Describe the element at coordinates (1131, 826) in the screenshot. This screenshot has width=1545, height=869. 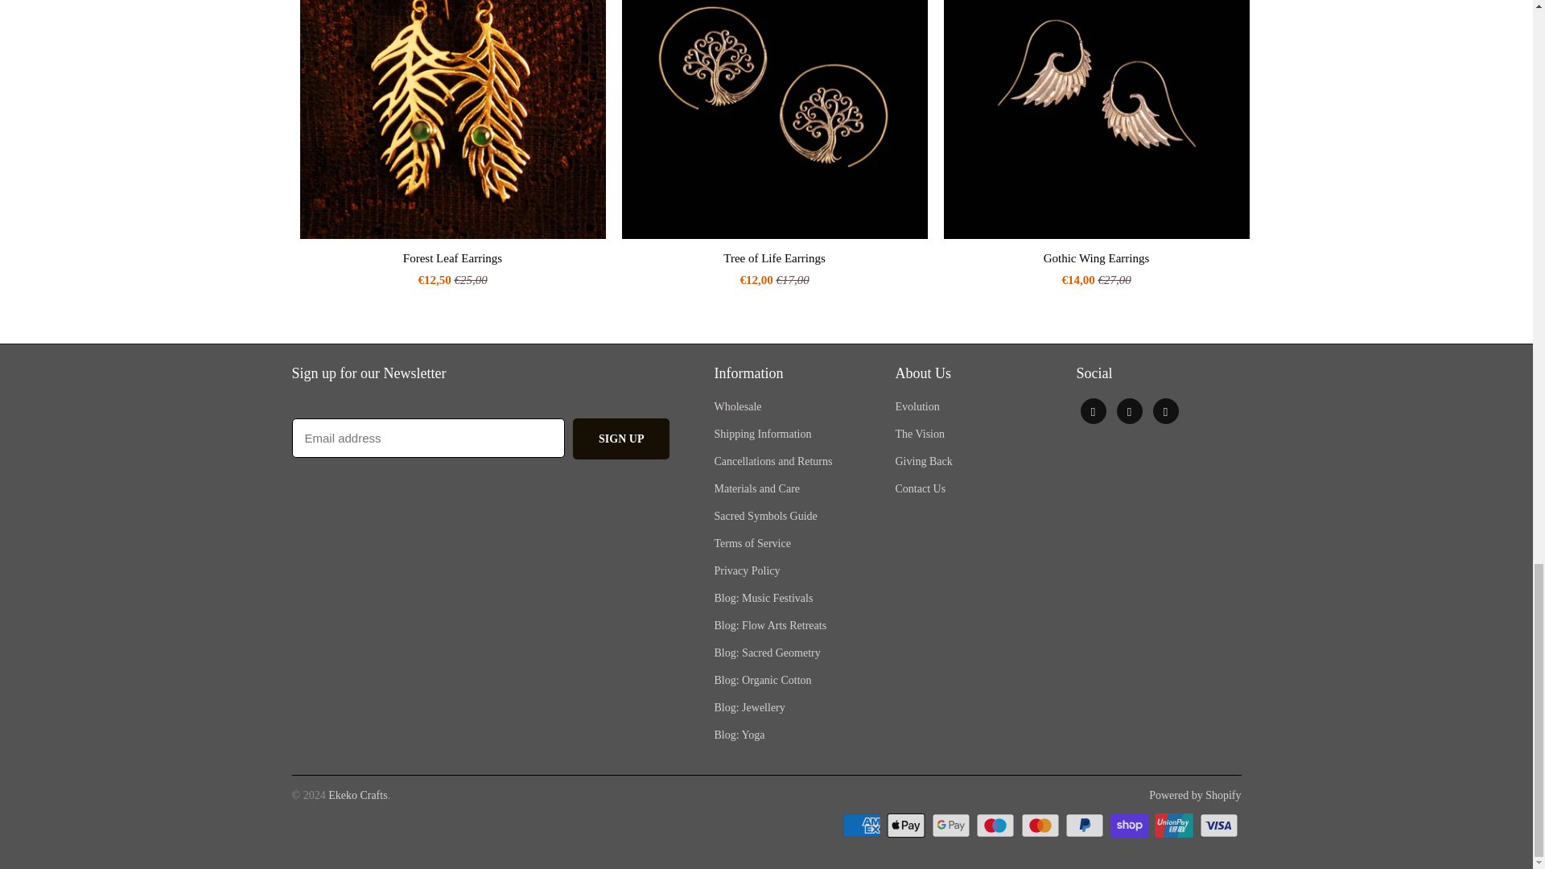
I see `Shop Pay` at that location.